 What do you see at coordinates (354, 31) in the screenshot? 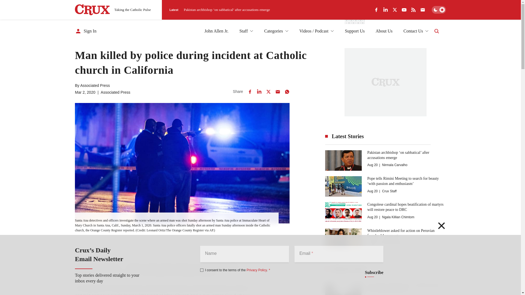
I see `Support Us` at bounding box center [354, 31].